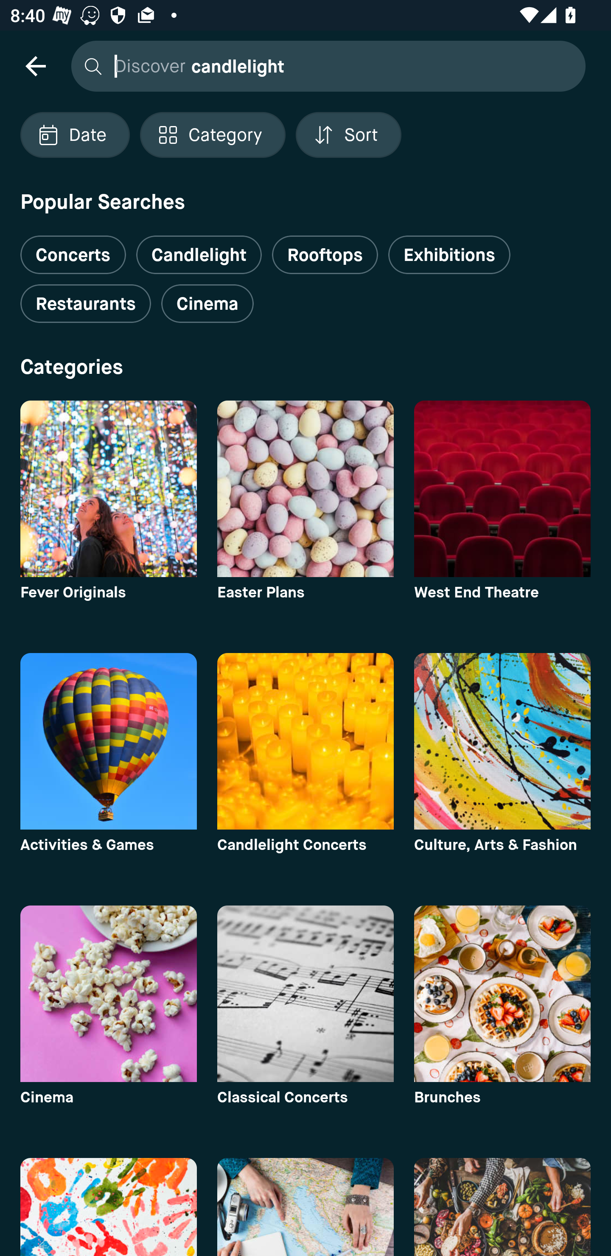  Describe the element at coordinates (502, 993) in the screenshot. I see `category image` at that location.